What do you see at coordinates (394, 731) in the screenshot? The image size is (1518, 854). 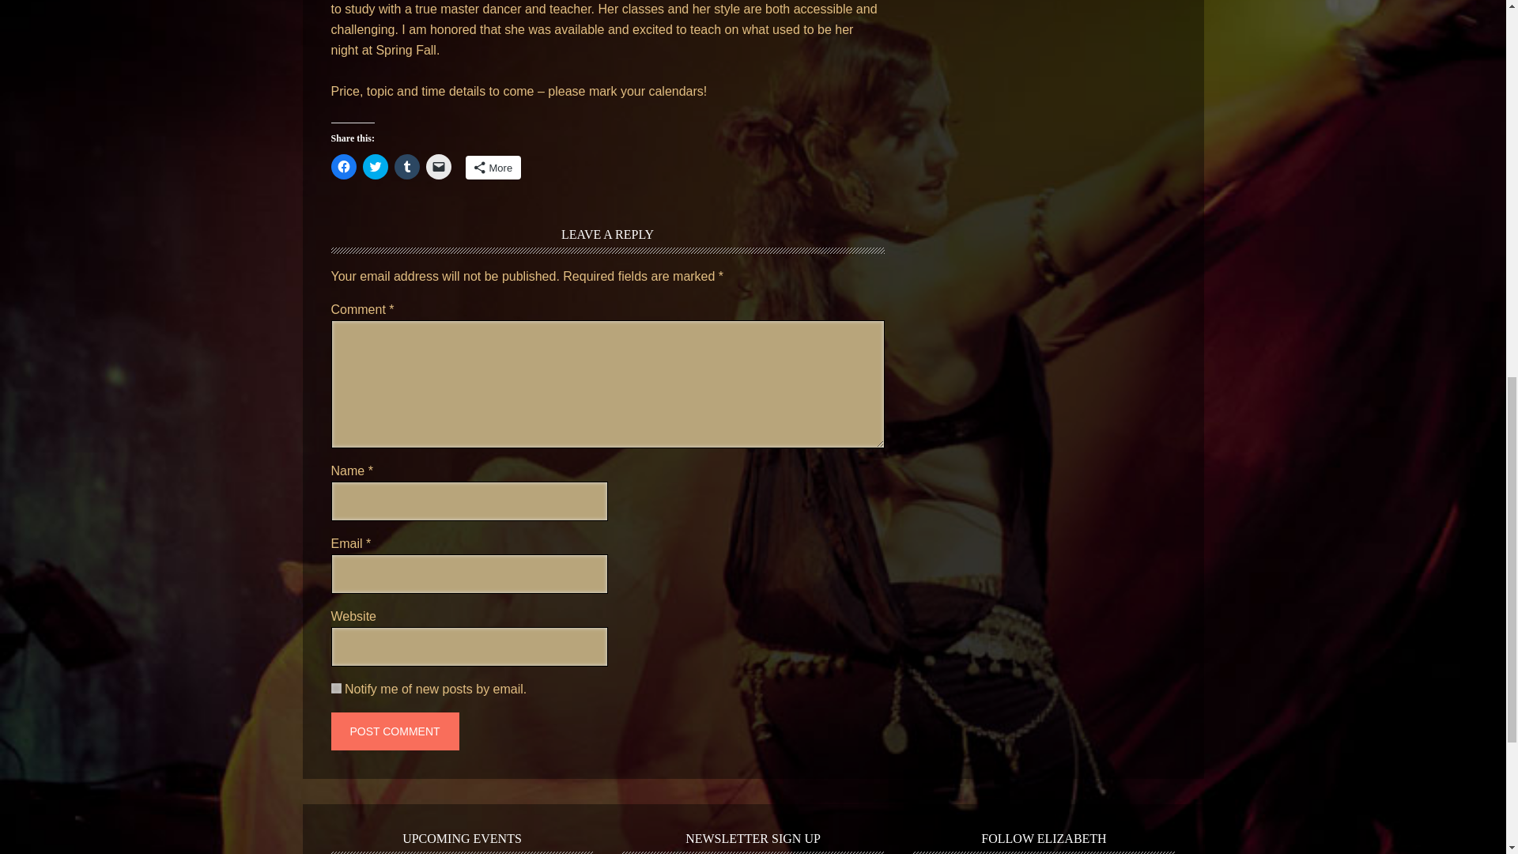 I see `Post Comment` at bounding box center [394, 731].